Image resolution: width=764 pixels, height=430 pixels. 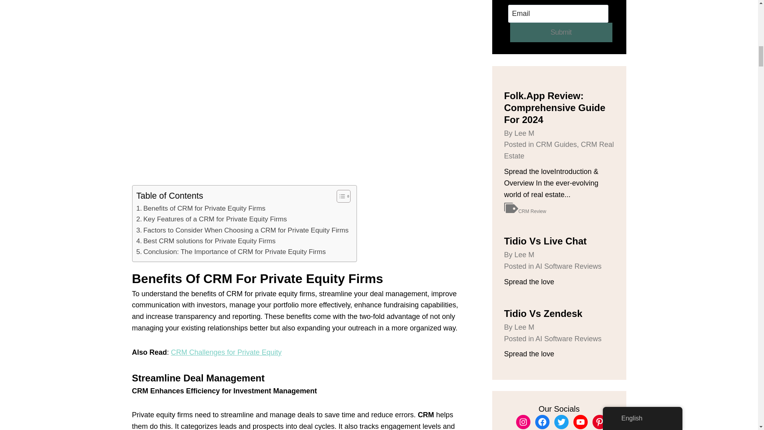 What do you see at coordinates (201, 208) in the screenshot?
I see `Benefits of CRM for Private Equity Firms` at bounding box center [201, 208].